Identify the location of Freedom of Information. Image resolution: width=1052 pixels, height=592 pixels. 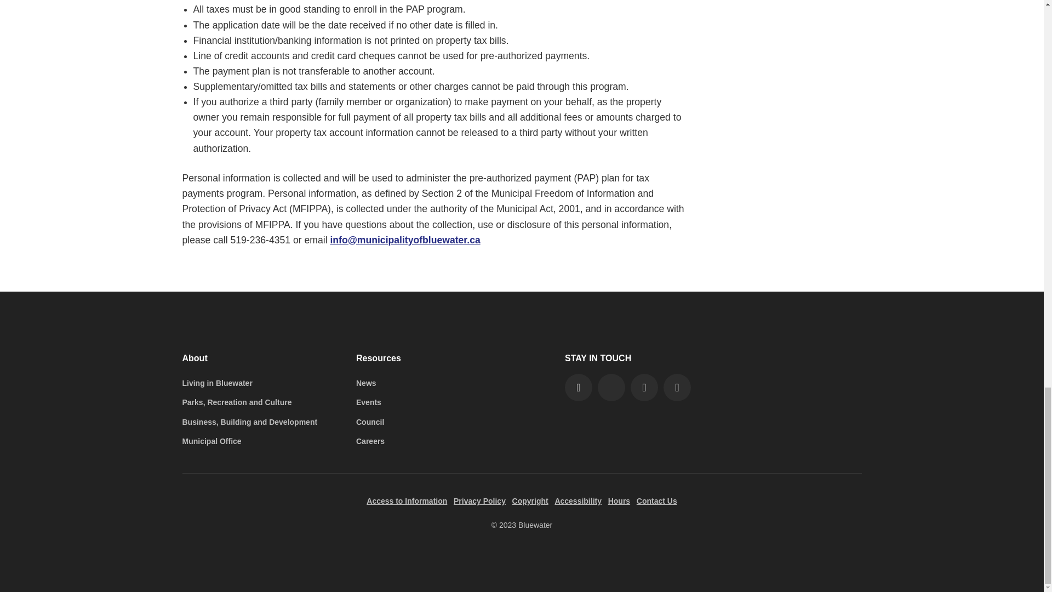
(407, 501).